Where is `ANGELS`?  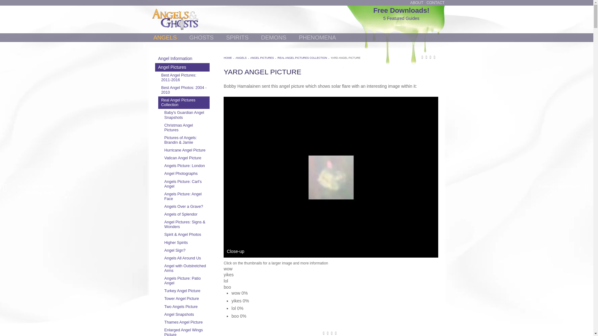 ANGELS is located at coordinates (165, 37).